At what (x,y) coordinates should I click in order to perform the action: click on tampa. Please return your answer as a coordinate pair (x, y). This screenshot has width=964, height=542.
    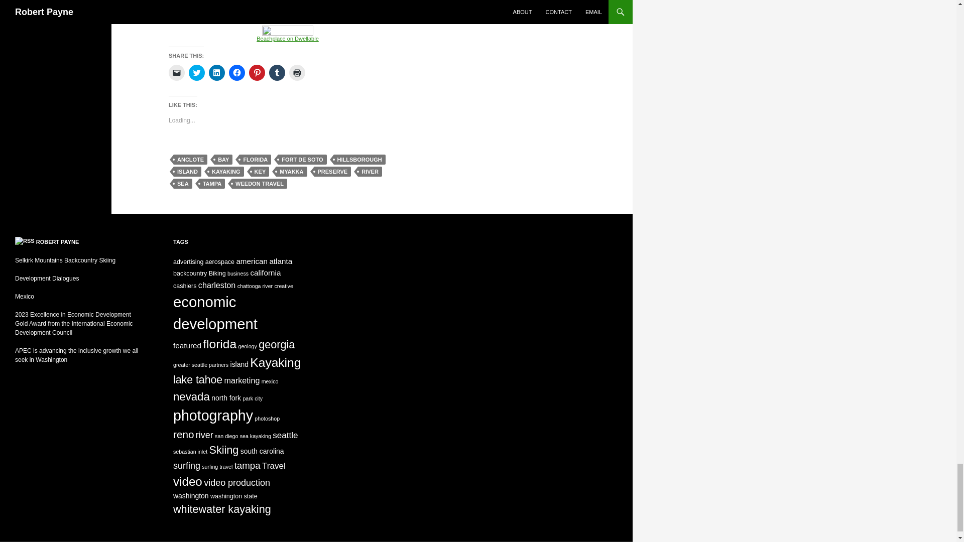
    Looking at the image, I should click on (289, 14).